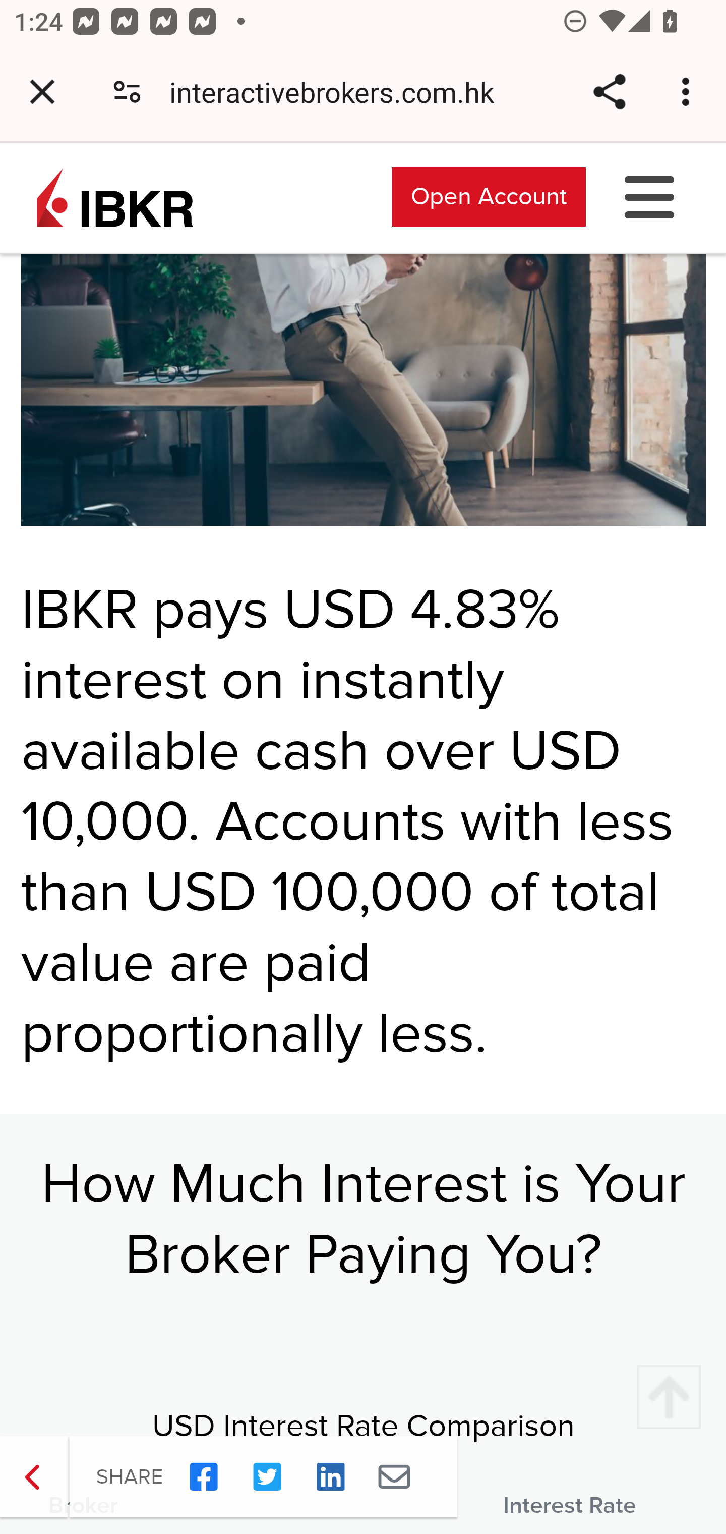 The image size is (726, 1534). What do you see at coordinates (394, 1477) in the screenshot?
I see `Share by Email ` at bounding box center [394, 1477].